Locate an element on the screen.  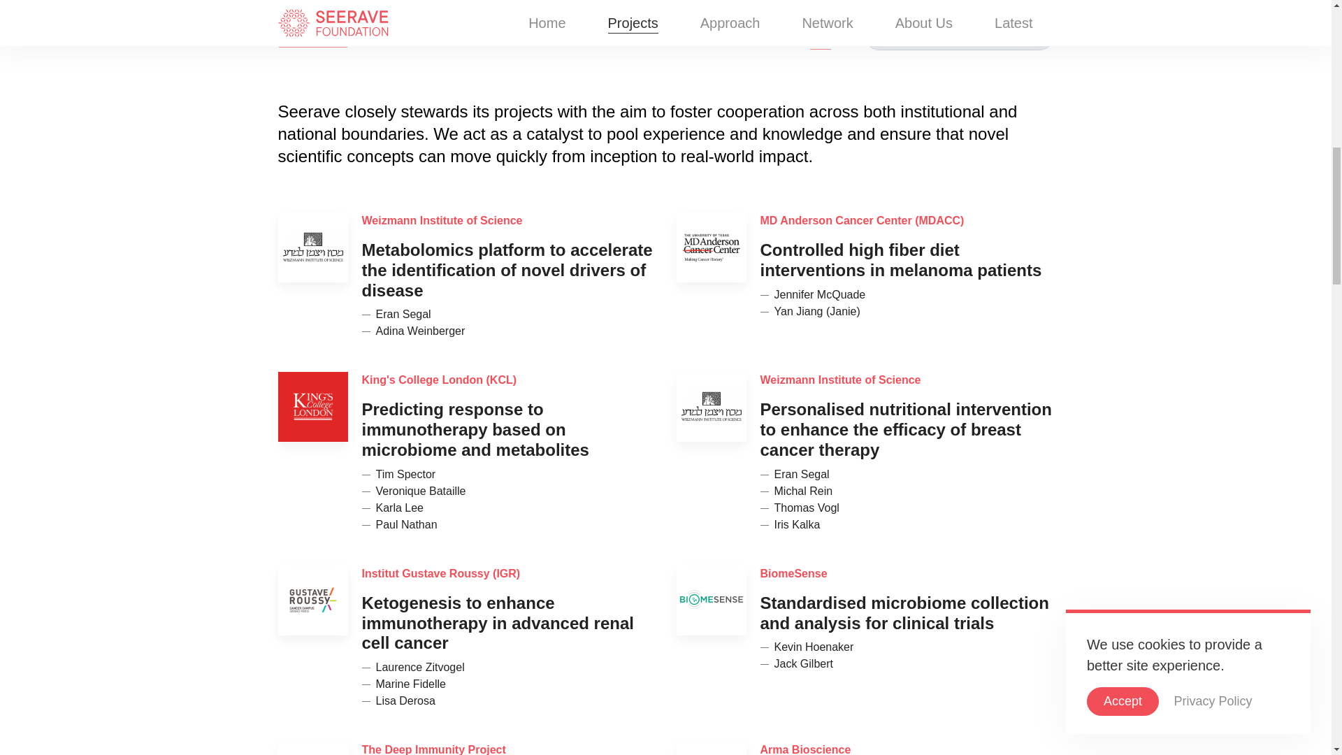
Venture Philanthropy is located at coordinates (688, 36).